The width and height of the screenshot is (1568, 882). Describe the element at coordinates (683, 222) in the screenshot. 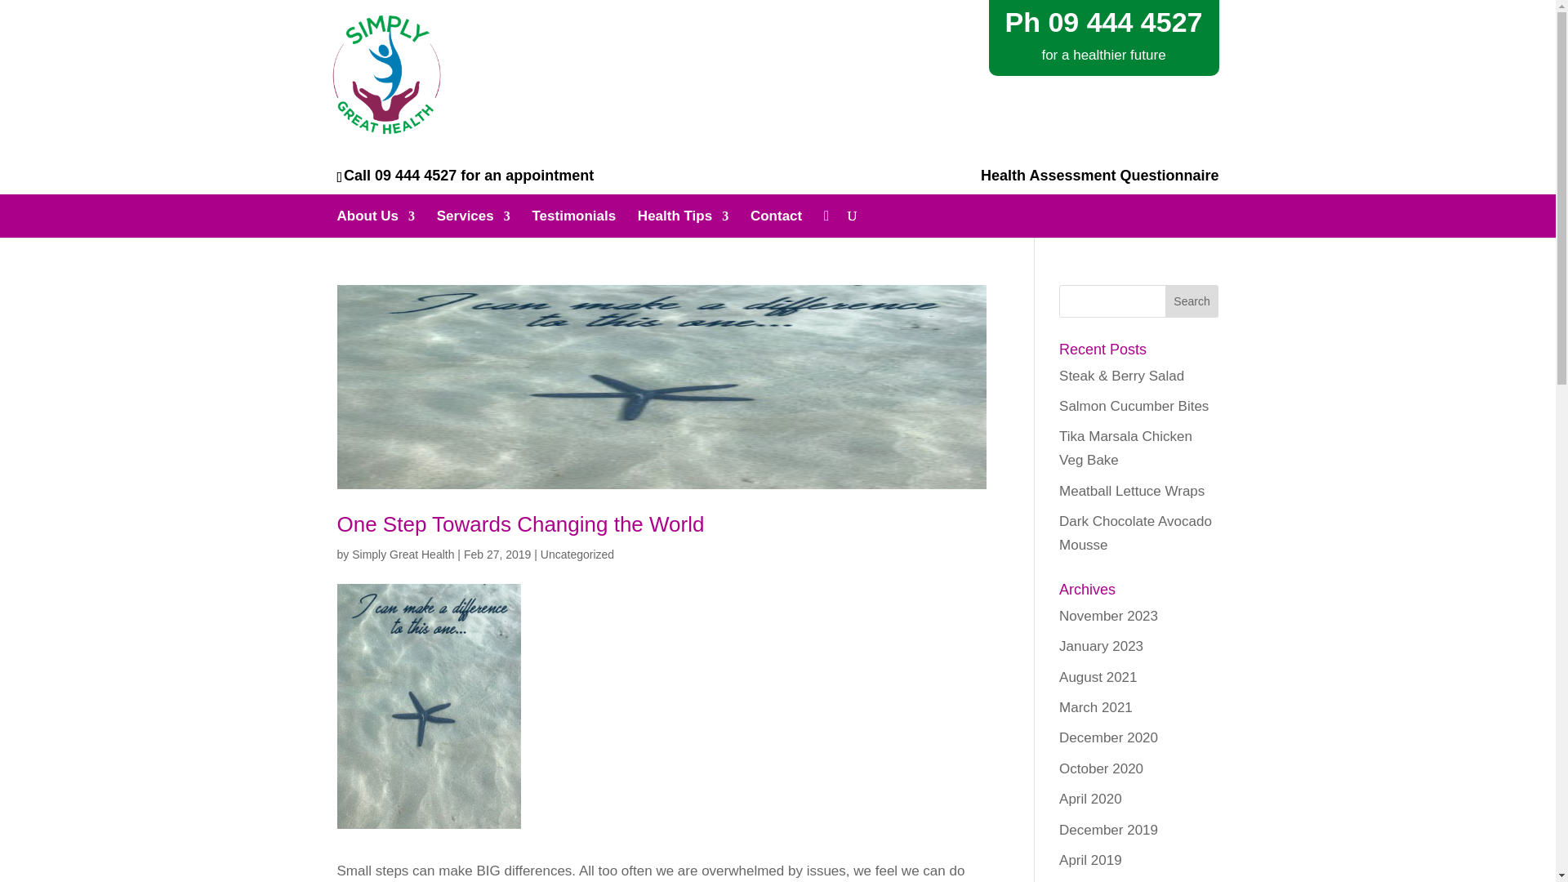

I see `Health Tips` at that location.